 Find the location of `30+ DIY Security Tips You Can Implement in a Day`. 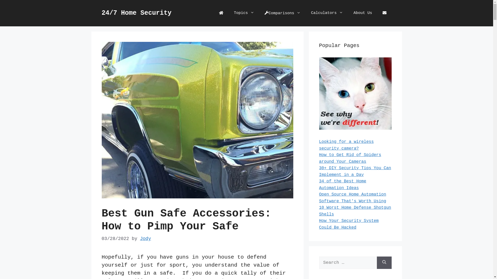

30+ DIY Security Tips You Can Implement in a Day is located at coordinates (355, 172).